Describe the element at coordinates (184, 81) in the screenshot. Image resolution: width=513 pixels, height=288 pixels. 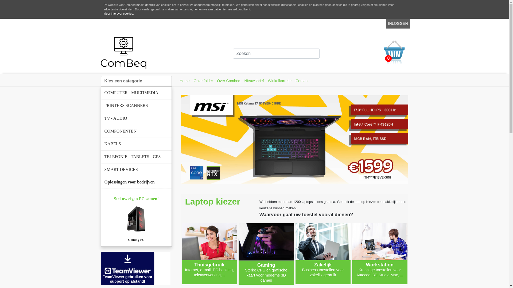
I see `Home` at that location.